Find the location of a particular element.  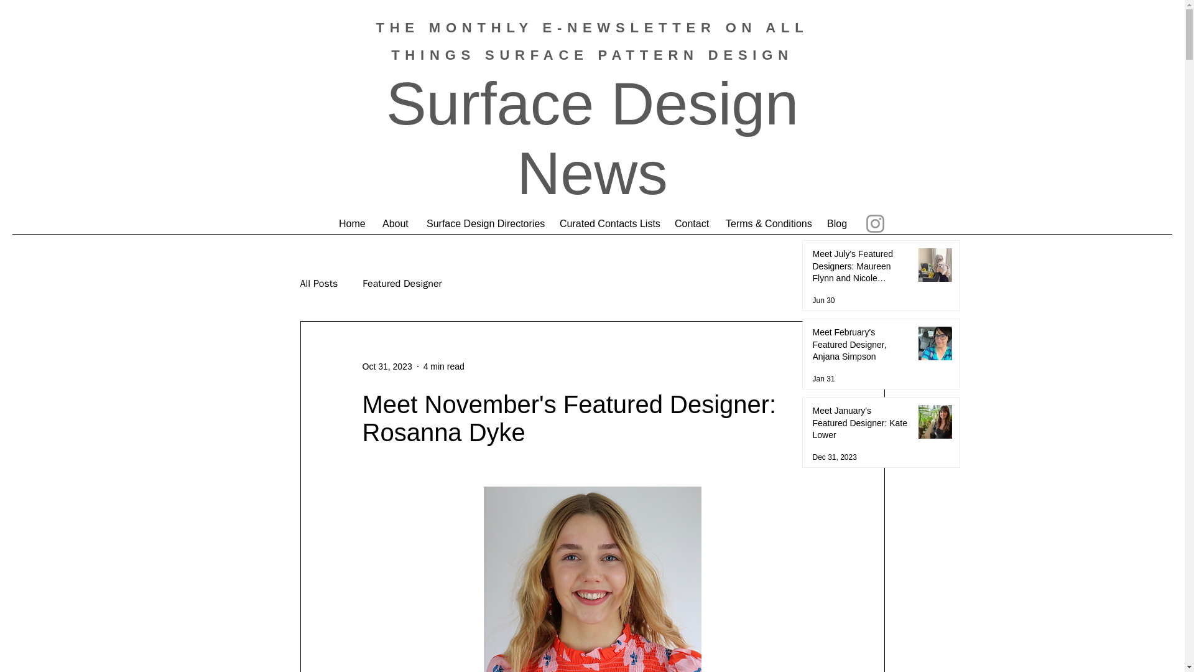

Dec 31, 2023 is located at coordinates (833, 457).